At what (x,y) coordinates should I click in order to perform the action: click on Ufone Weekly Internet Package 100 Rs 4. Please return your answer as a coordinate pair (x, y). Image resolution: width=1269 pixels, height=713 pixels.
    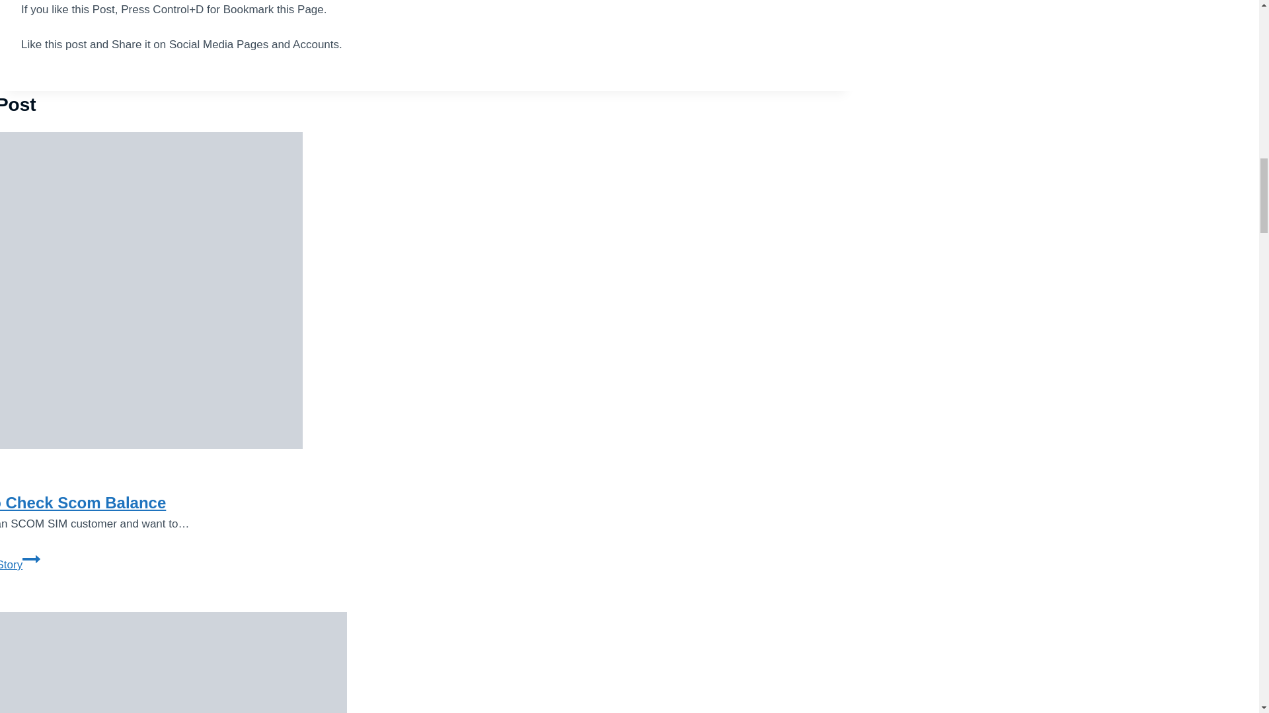
    Looking at the image, I should click on (173, 662).